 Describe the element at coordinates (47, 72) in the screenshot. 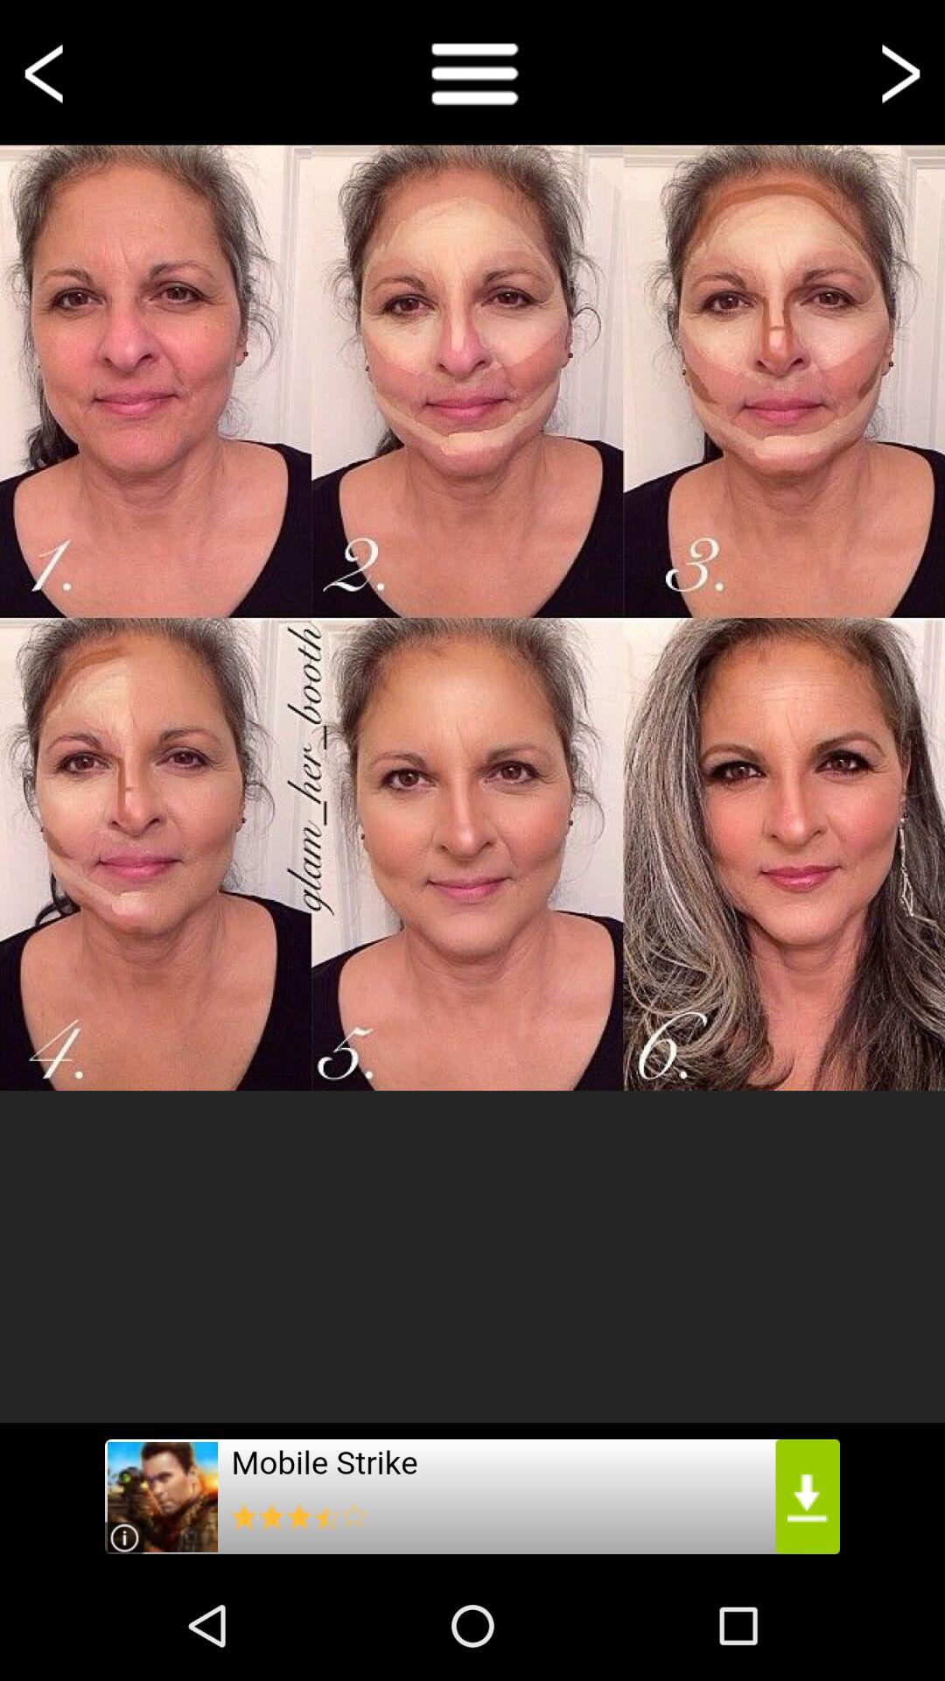

I see `previous page` at that location.